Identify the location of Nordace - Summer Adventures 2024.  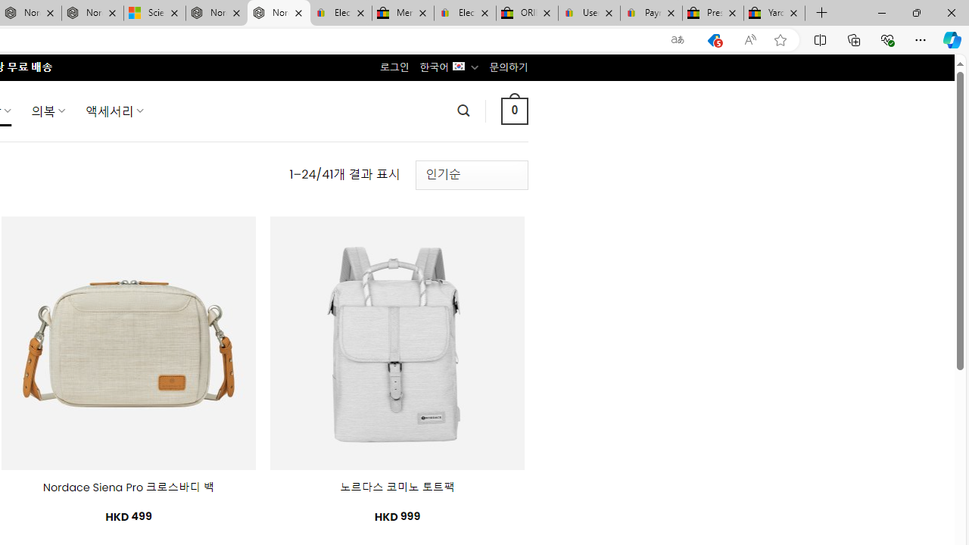
(217, 14).